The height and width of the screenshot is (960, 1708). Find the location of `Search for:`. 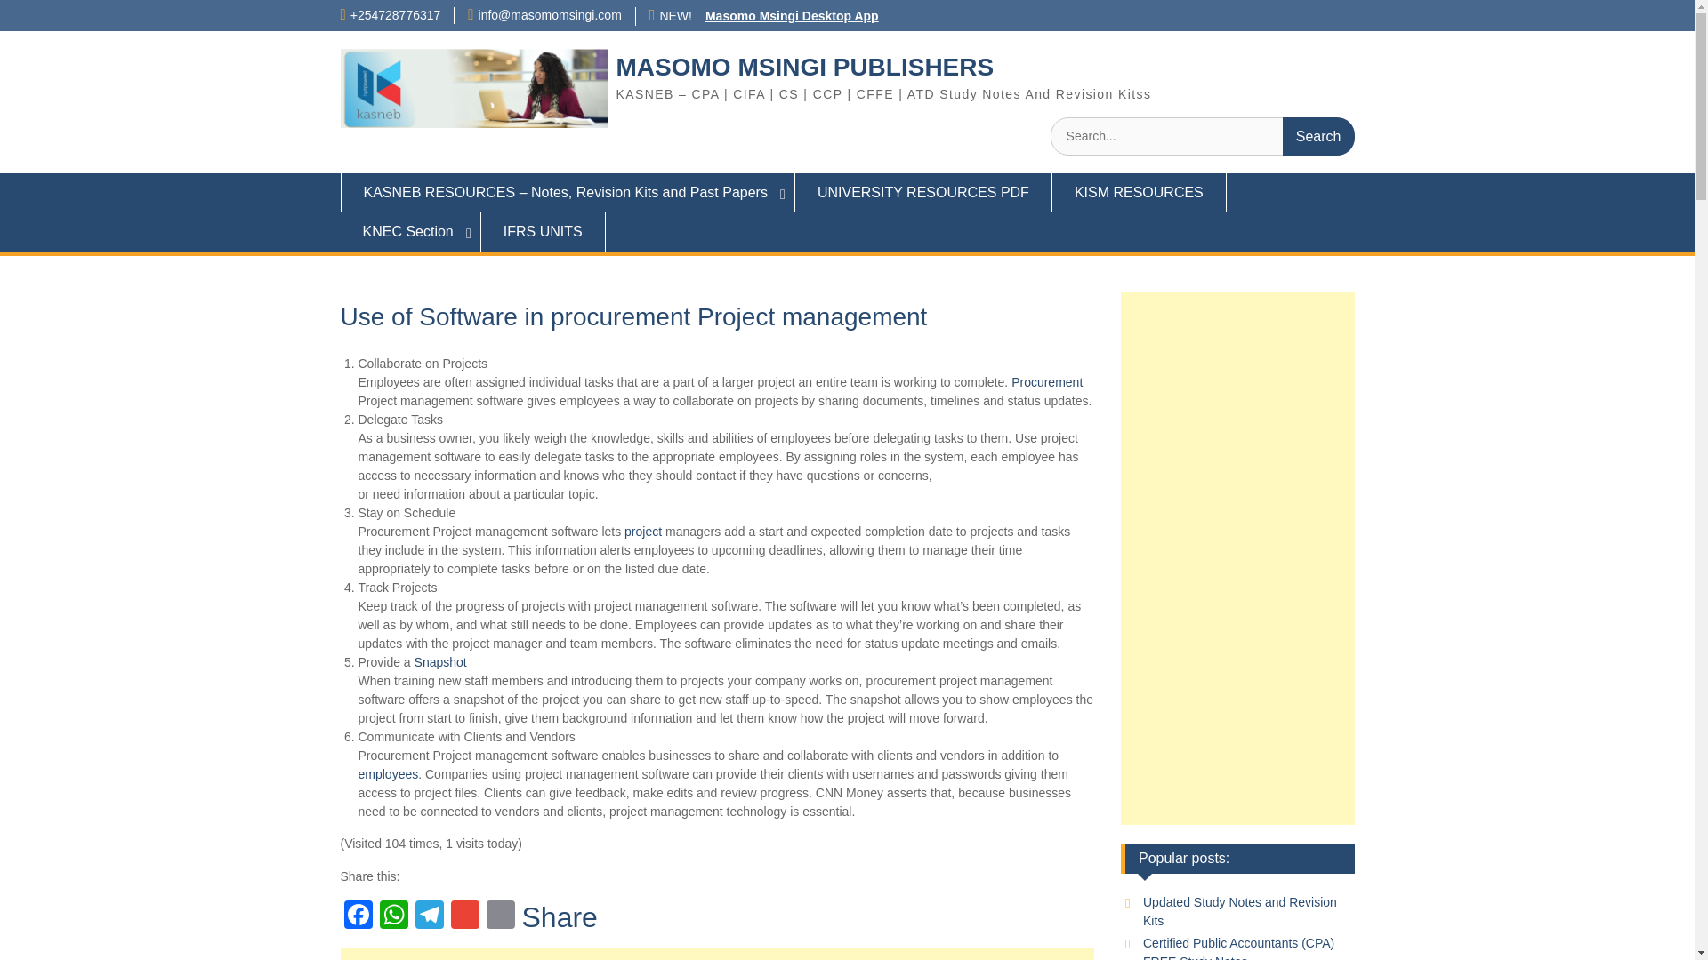

Search for: is located at coordinates (1202, 135).